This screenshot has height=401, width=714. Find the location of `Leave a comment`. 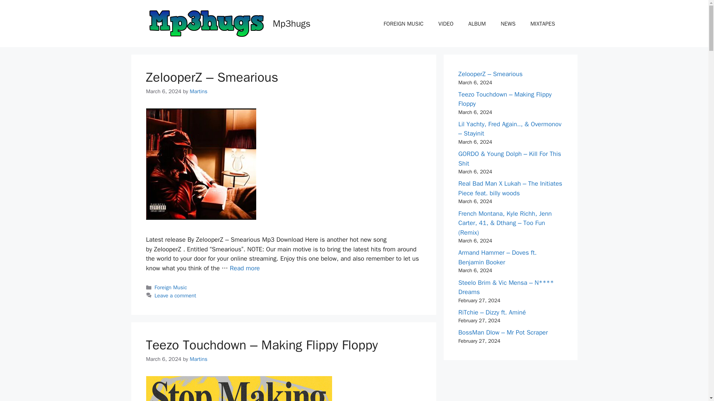

Leave a comment is located at coordinates (176, 296).